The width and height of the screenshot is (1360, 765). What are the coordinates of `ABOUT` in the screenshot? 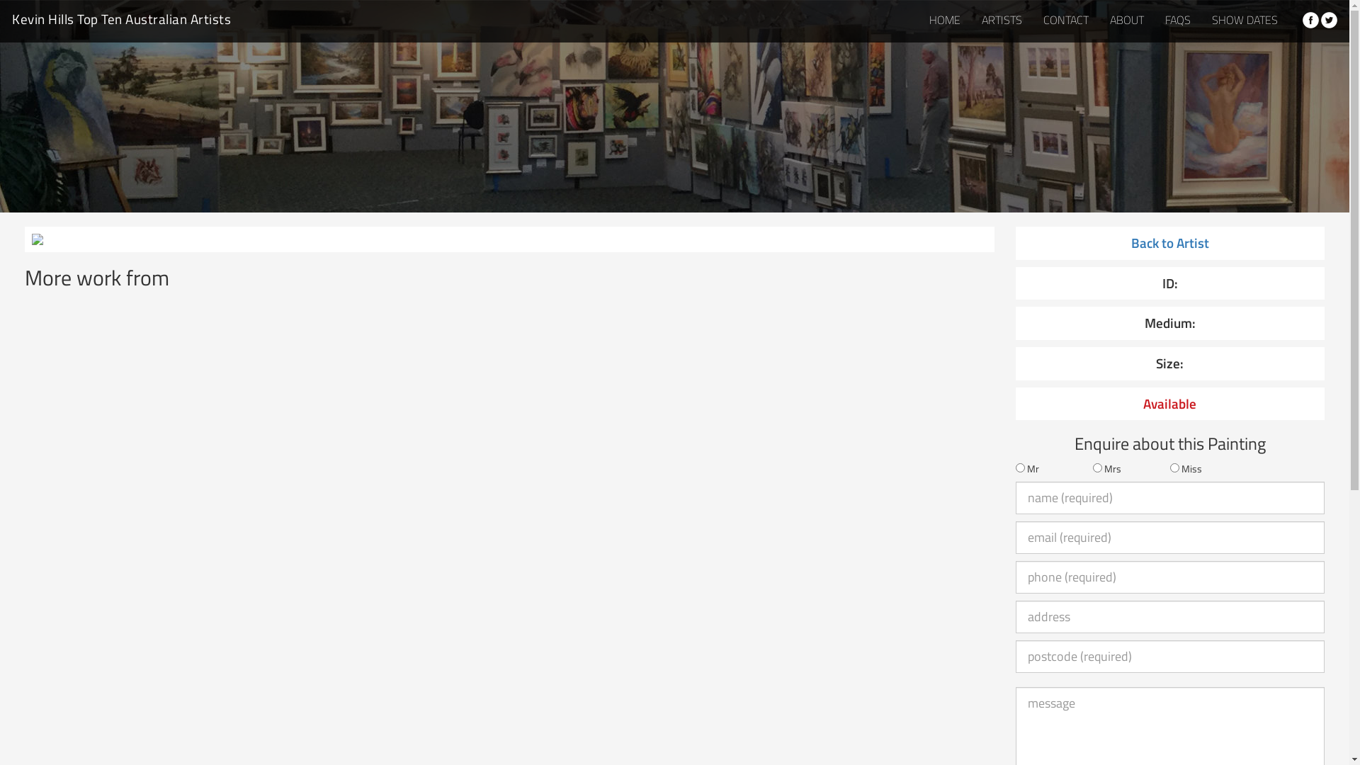 It's located at (1127, 20).